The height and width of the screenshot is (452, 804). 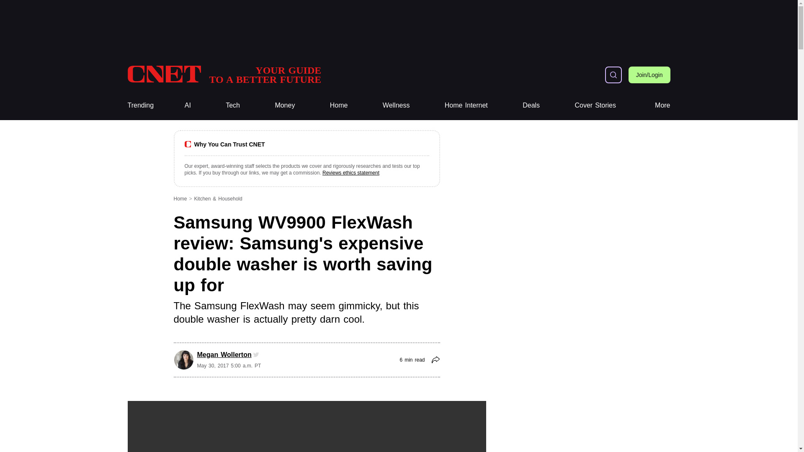 I want to click on More, so click(x=396, y=105).